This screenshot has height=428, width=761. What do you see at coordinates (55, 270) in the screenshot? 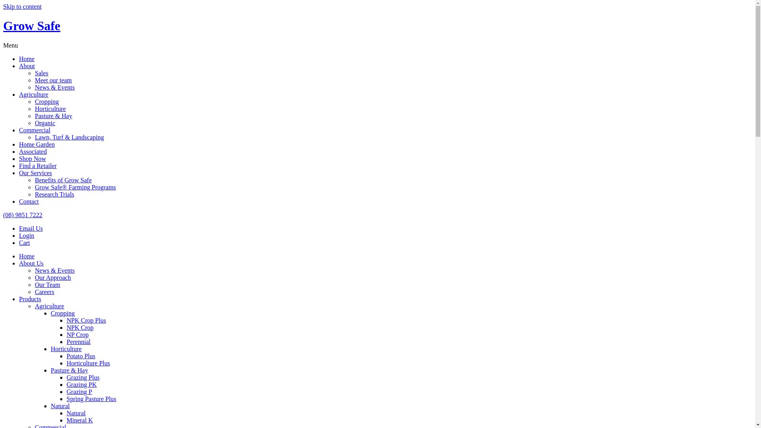
I see `News & Events` at bounding box center [55, 270].